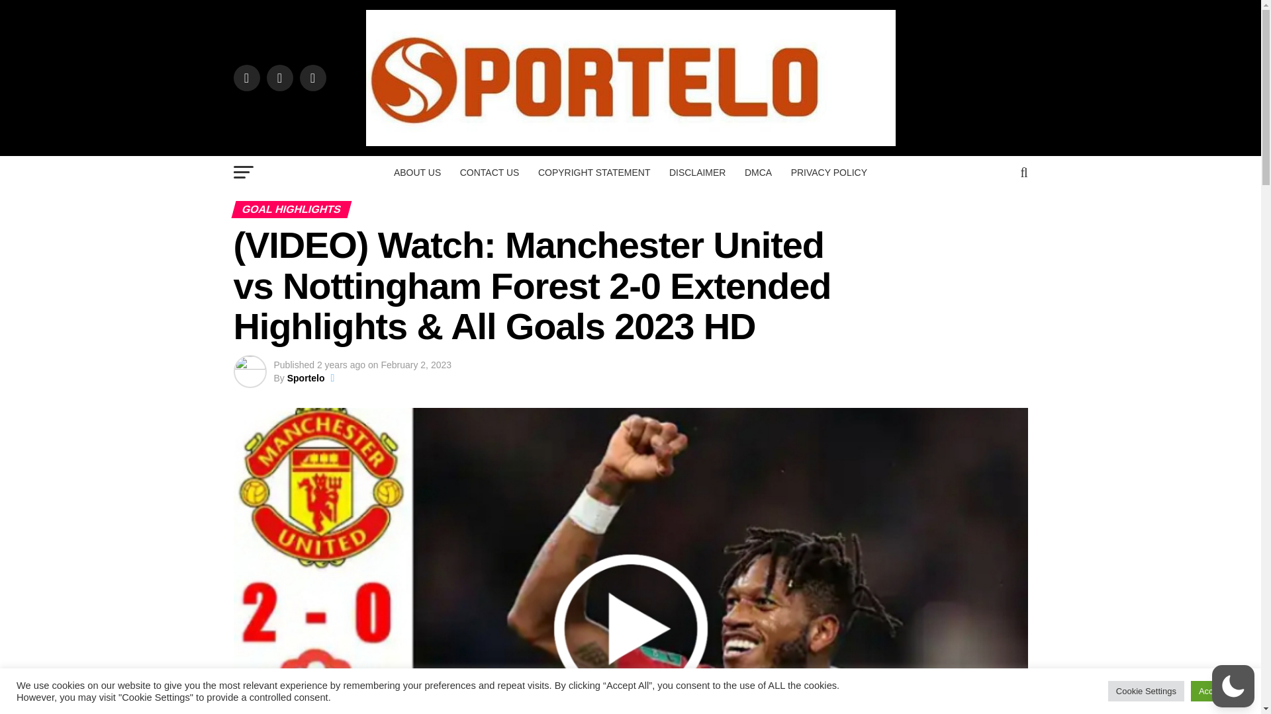 The height and width of the screenshot is (714, 1271). What do you see at coordinates (759, 173) in the screenshot?
I see `DMCA` at bounding box center [759, 173].